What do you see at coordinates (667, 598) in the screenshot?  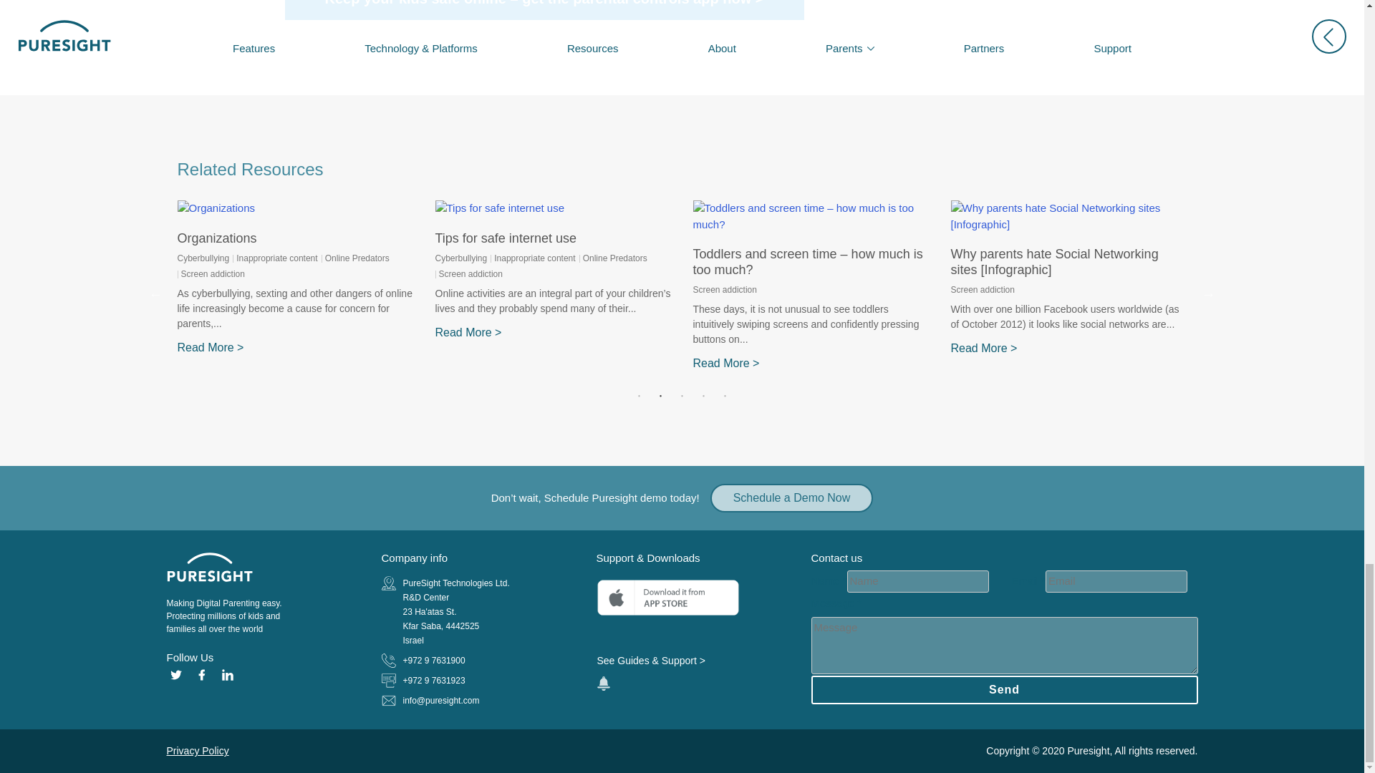 I see `iPhone-download-link` at bounding box center [667, 598].